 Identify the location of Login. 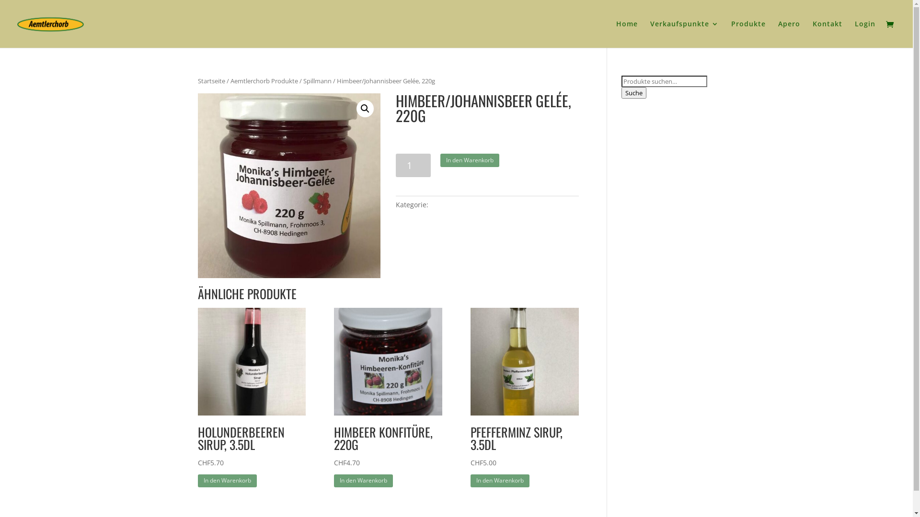
(865, 34).